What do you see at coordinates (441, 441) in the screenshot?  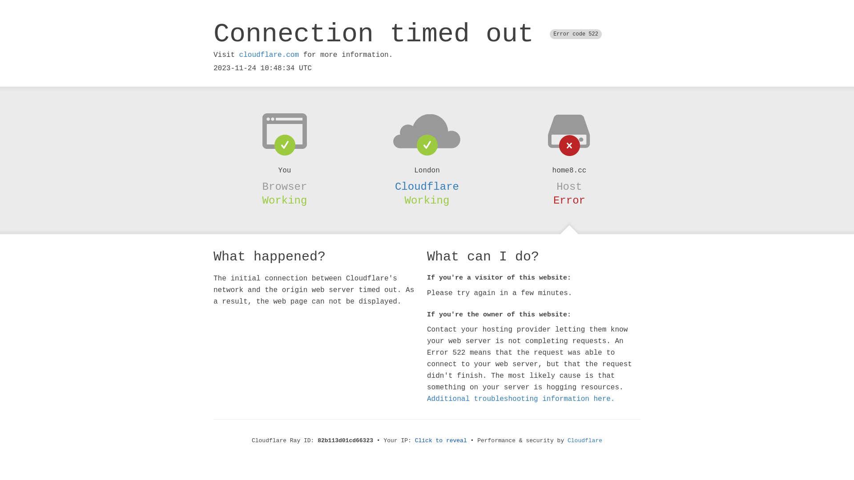 I see `Click to reveal` at bounding box center [441, 441].